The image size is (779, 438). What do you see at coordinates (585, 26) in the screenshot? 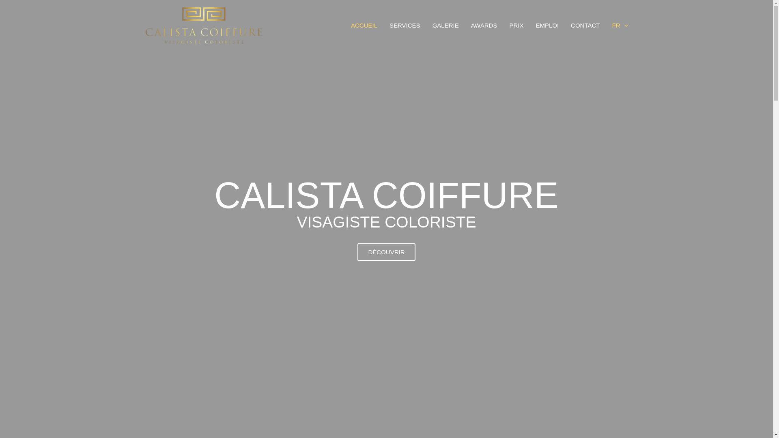
I see `CONTACT` at bounding box center [585, 26].